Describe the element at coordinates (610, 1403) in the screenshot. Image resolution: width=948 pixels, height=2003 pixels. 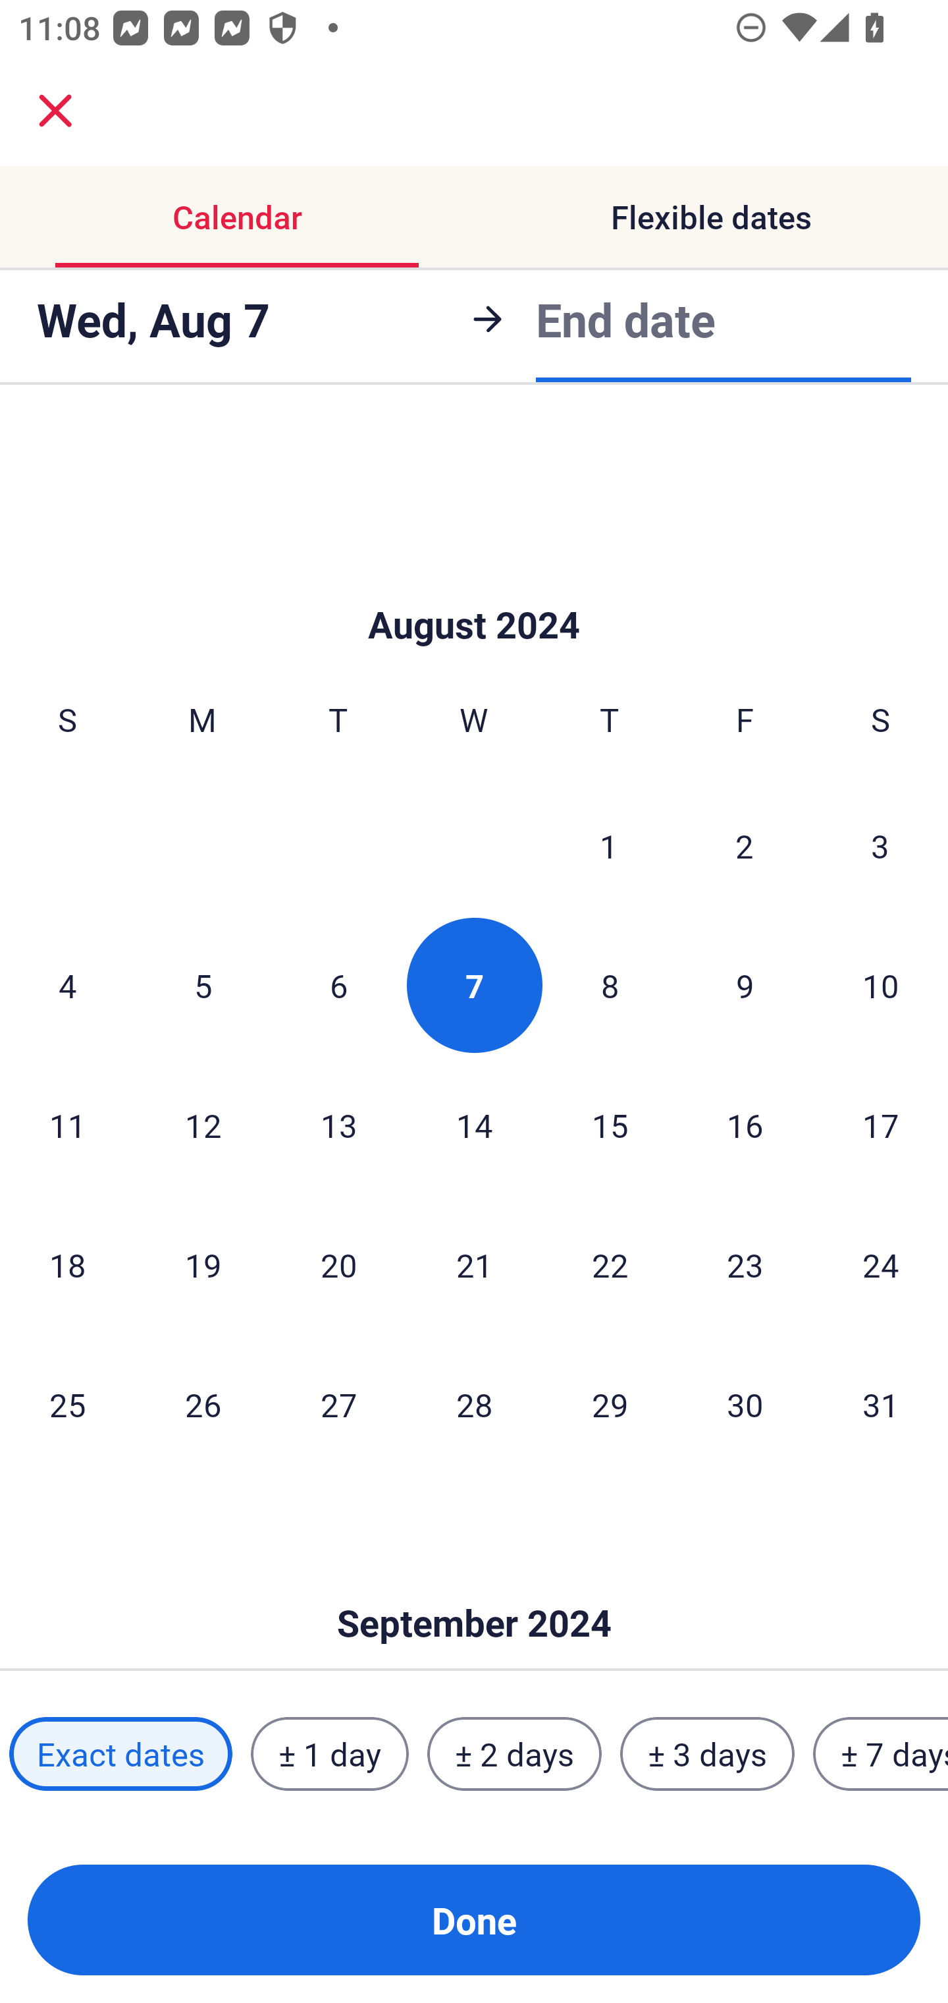
I see `29 Thursday, August 29, 2024` at that location.